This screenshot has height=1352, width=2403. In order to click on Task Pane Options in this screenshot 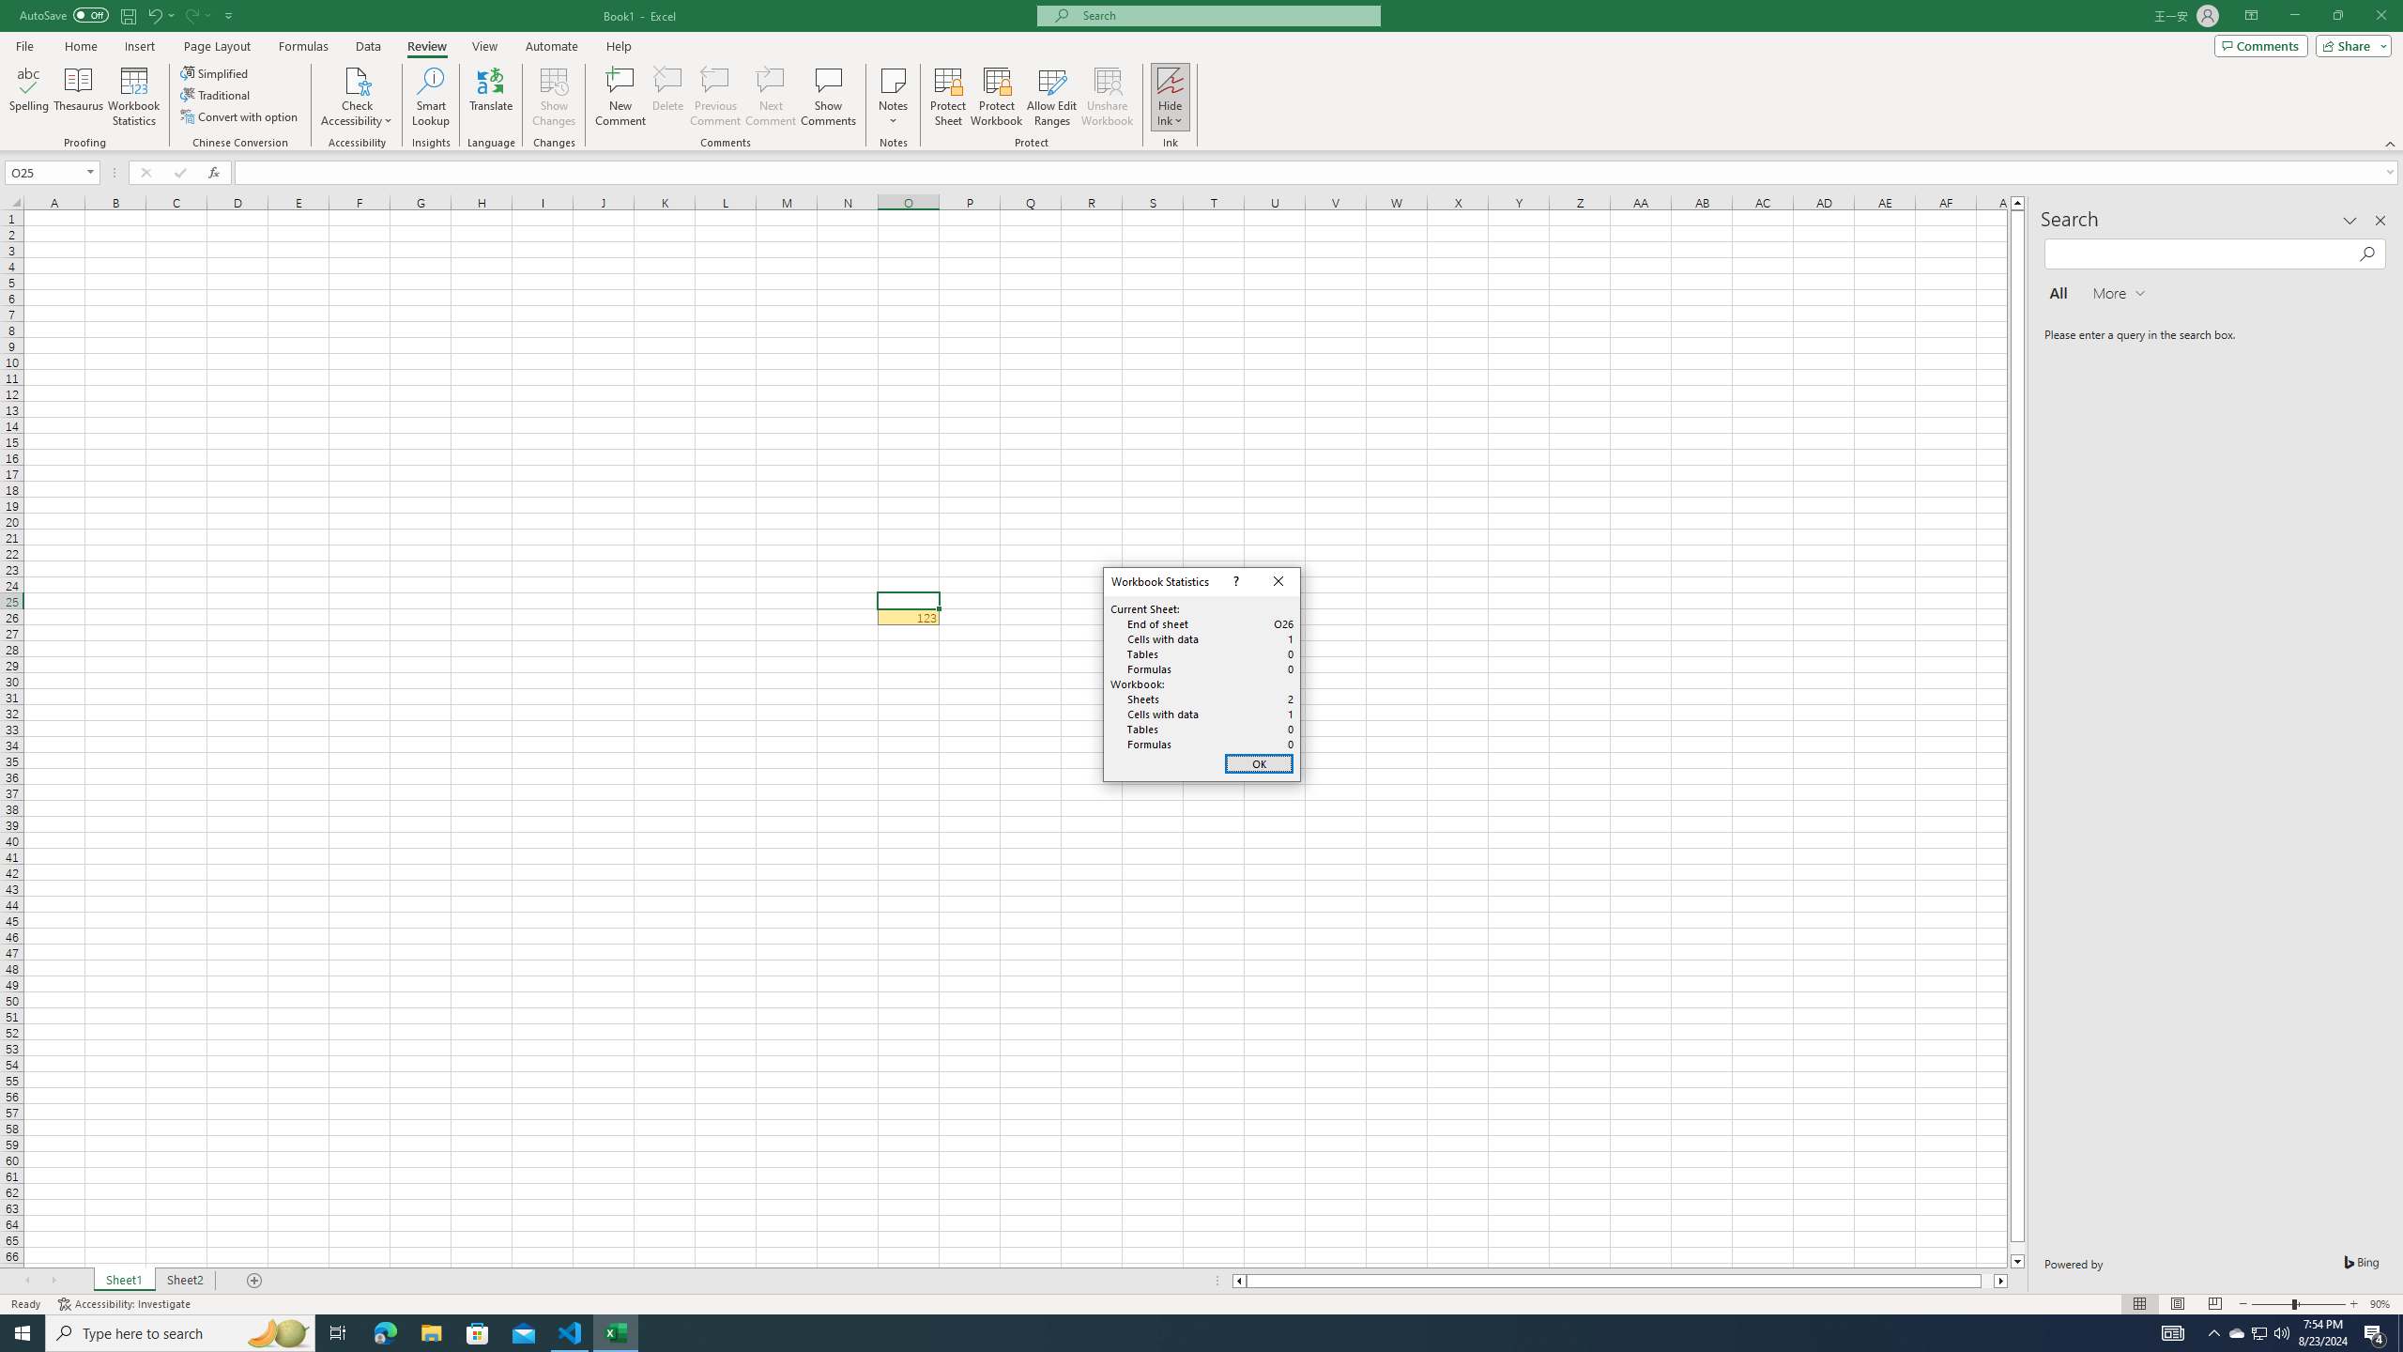, I will do `click(2349, 221)`.